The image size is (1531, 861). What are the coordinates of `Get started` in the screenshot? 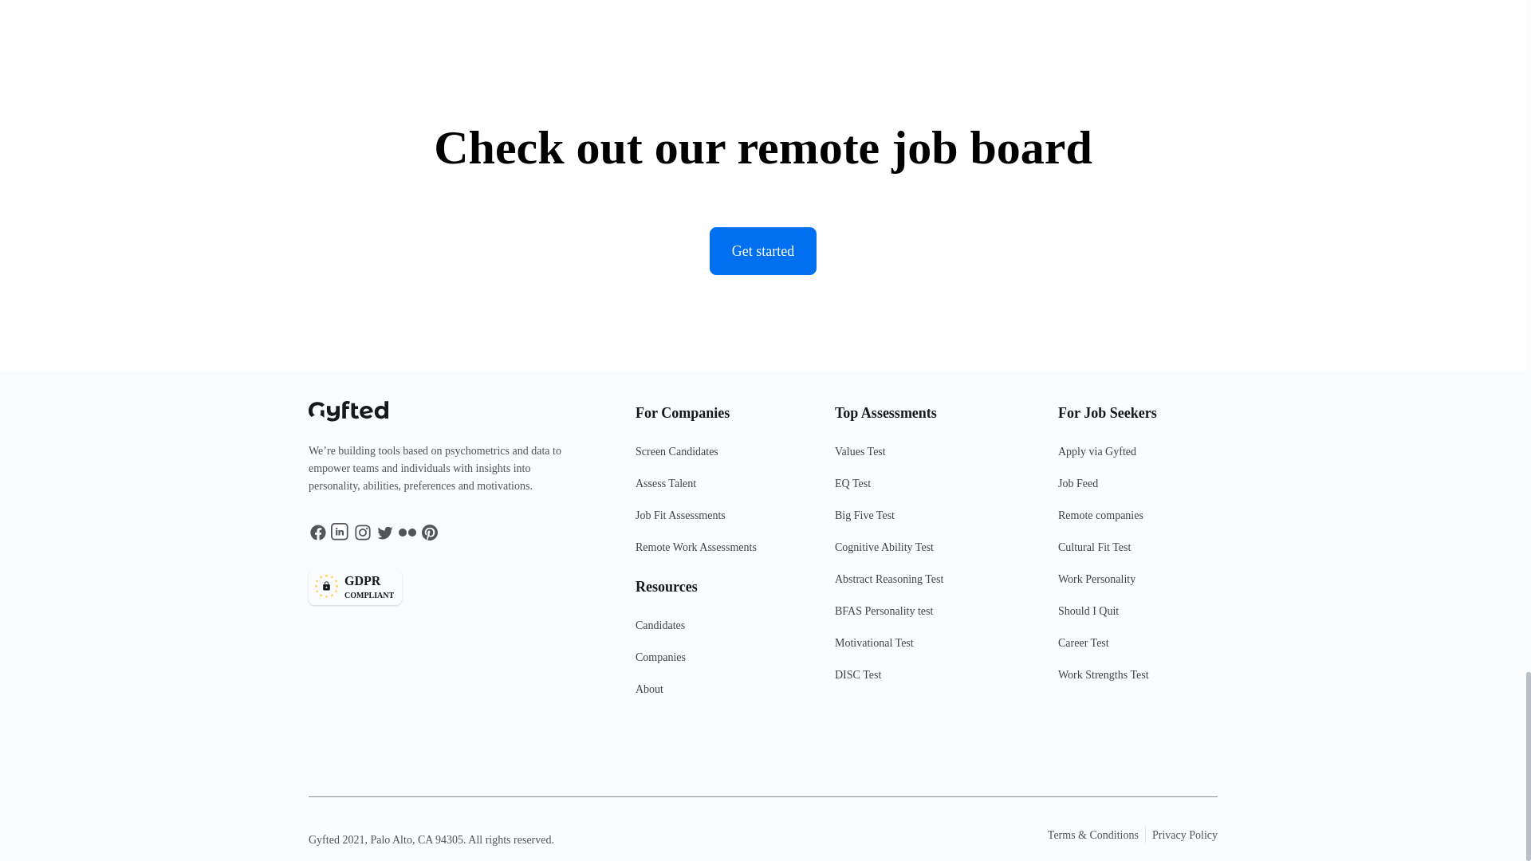 It's located at (762, 250).